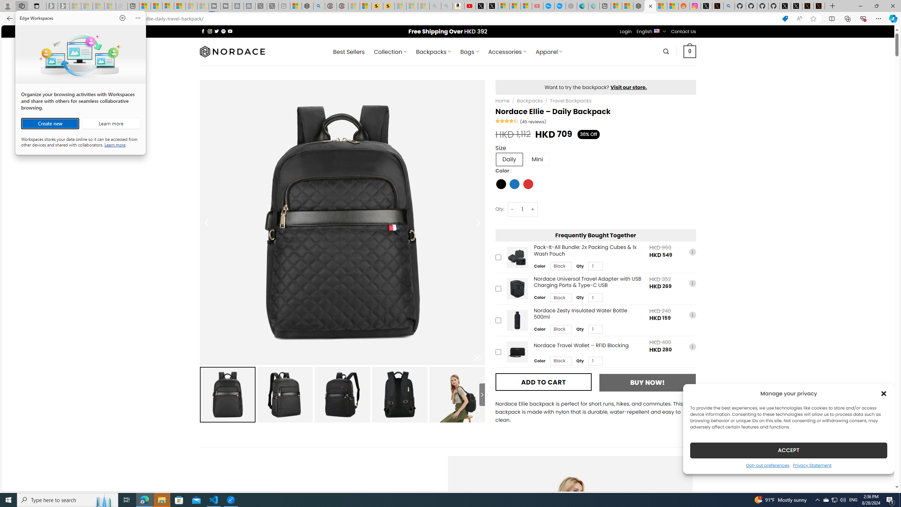  Describe the element at coordinates (111, 124) in the screenshot. I see `Learn more about Workspaces` at that location.